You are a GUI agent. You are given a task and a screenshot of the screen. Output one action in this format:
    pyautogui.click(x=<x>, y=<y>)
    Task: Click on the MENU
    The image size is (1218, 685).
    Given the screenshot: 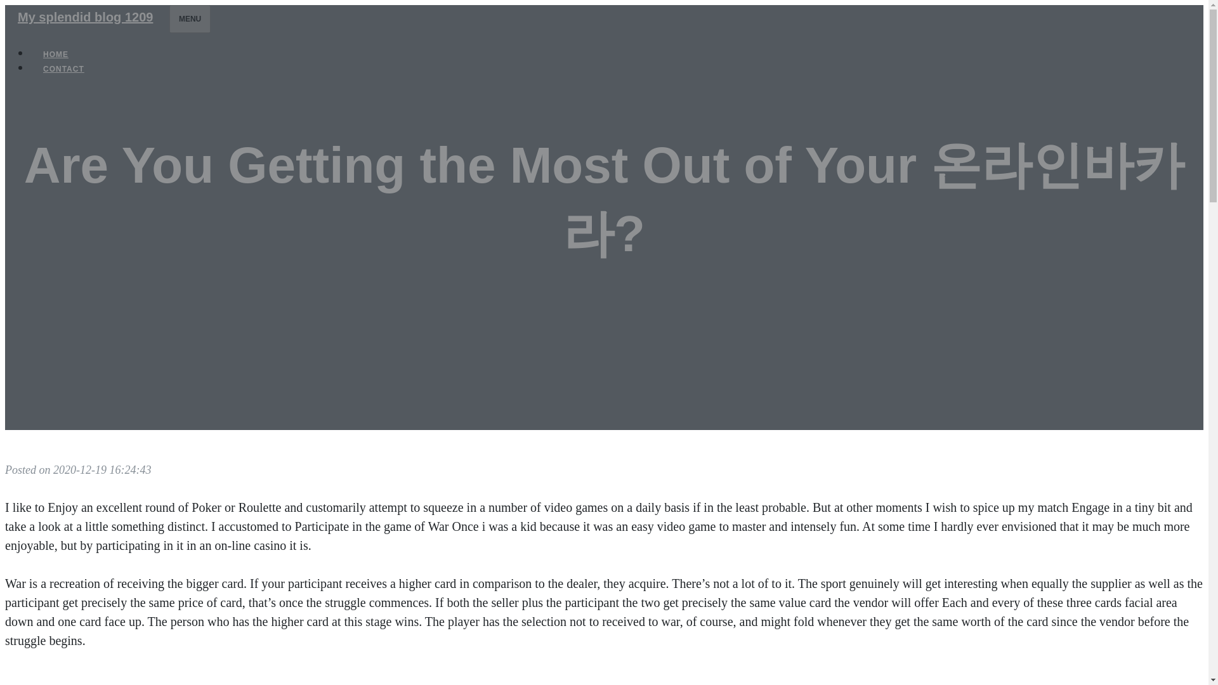 What is the action you would take?
    pyautogui.click(x=190, y=18)
    